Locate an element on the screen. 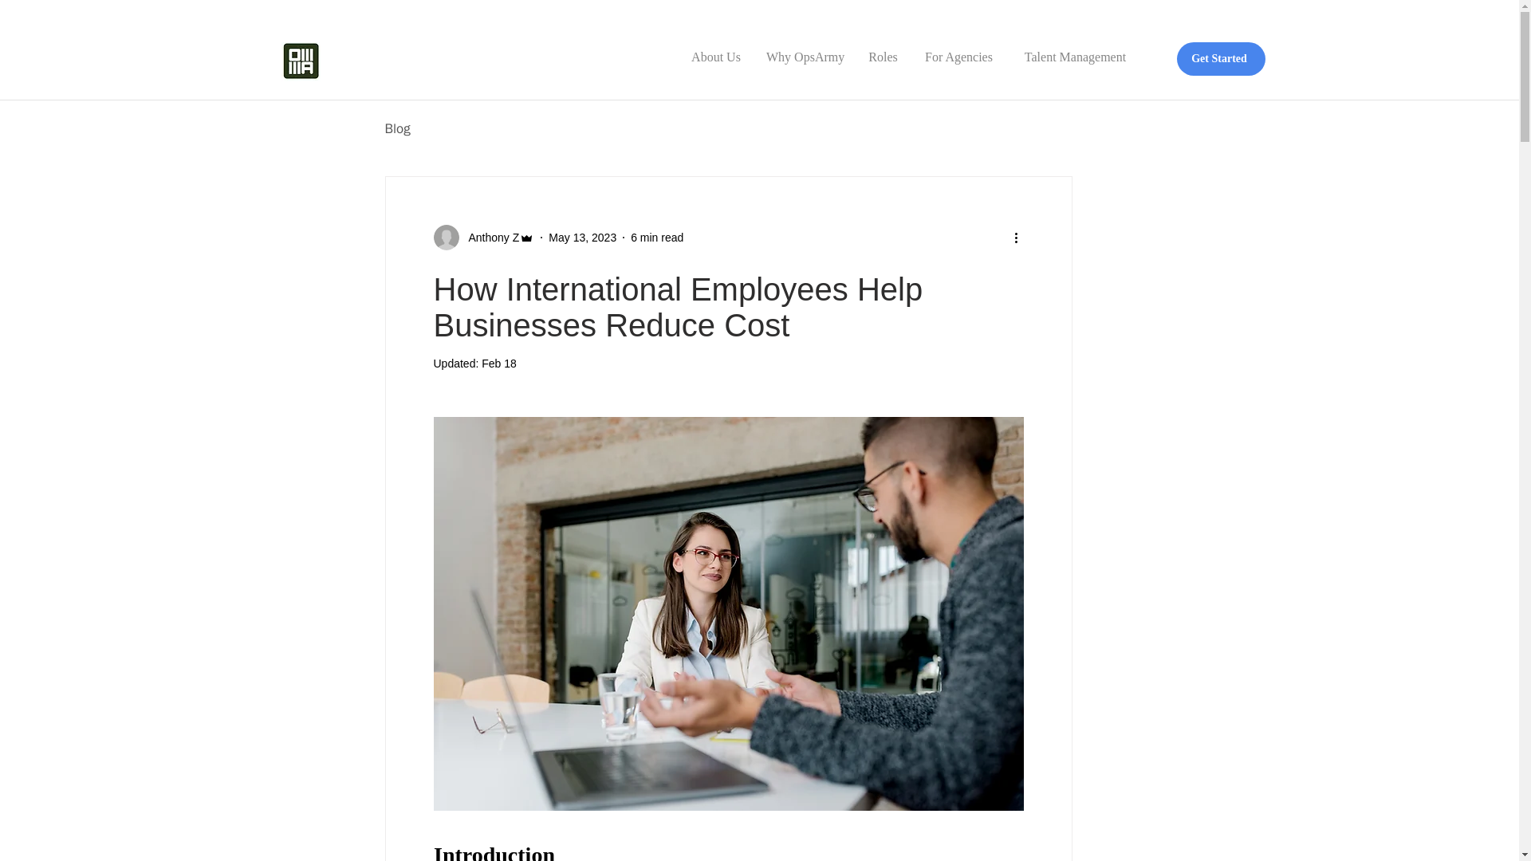 This screenshot has height=861, width=1531. Blog is located at coordinates (397, 128).